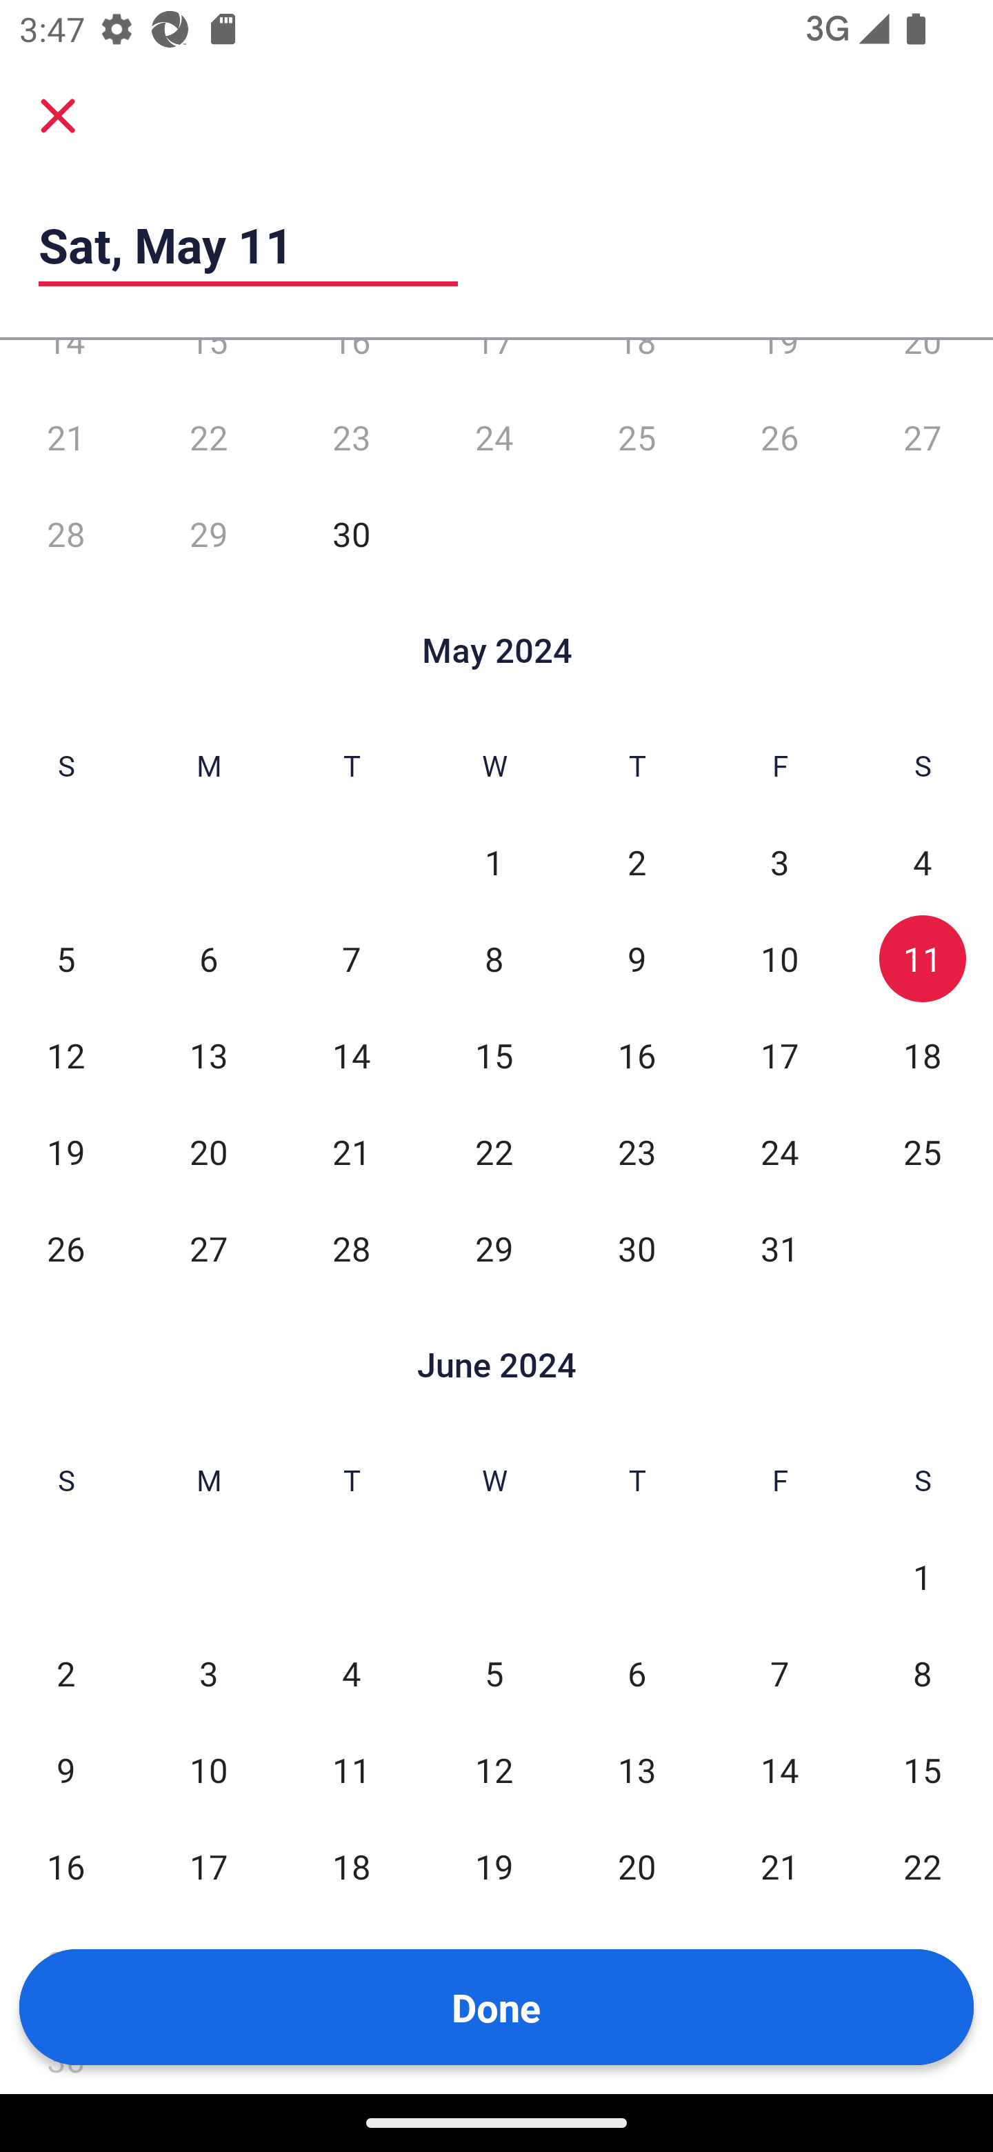 This screenshot has width=993, height=2152. What do you see at coordinates (636, 1152) in the screenshot?
I see `23 Thu, May 23, Not Selected` at bounding box center [636, 1152].